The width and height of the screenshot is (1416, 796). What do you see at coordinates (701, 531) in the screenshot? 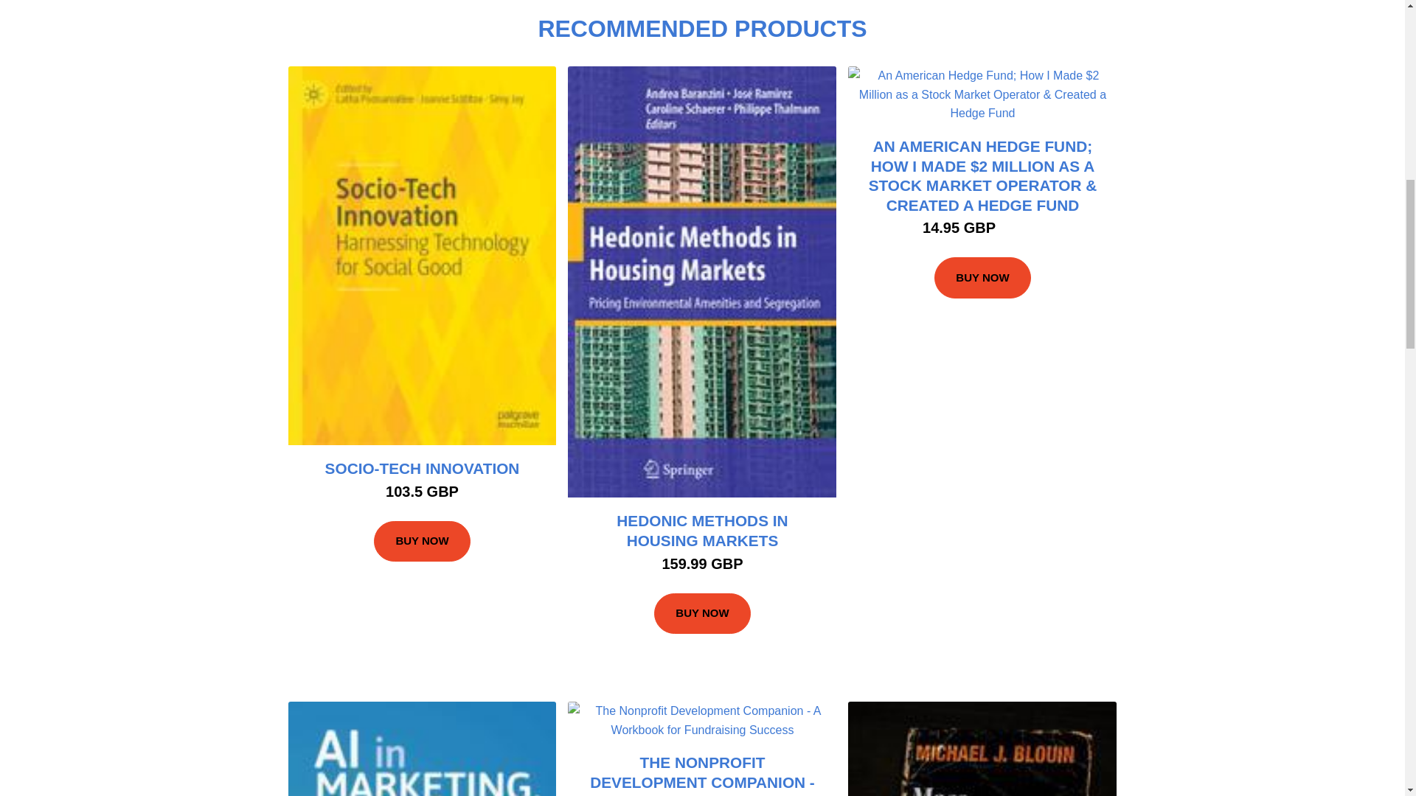
I see `HEDONIC METHODS IN HOUSING MARKETS` at bounding box center [701, 531].